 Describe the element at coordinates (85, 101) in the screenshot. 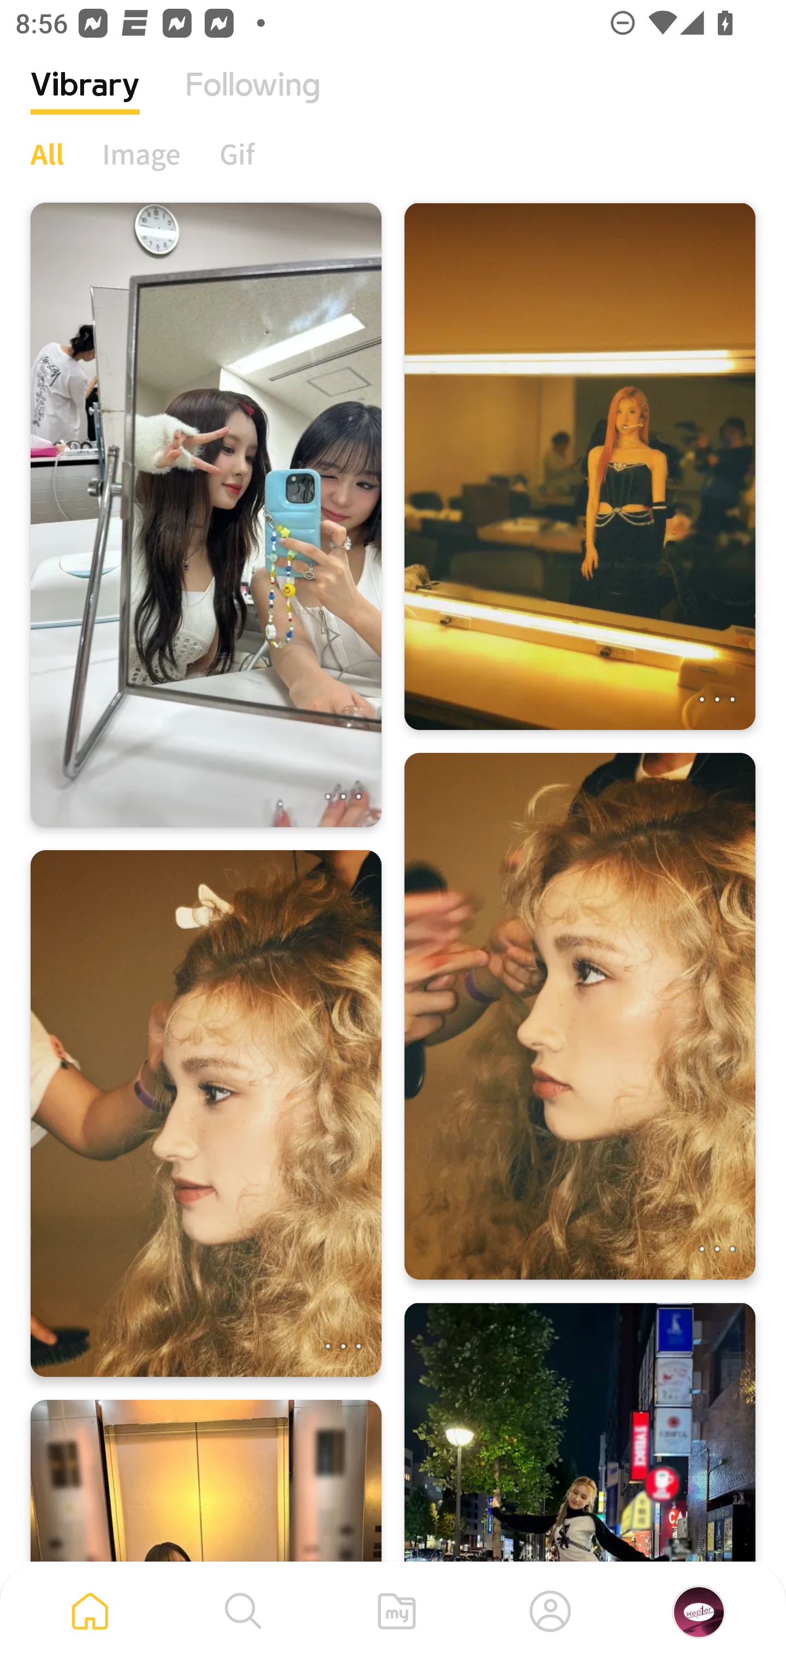

I see `Vibrary` at that location.